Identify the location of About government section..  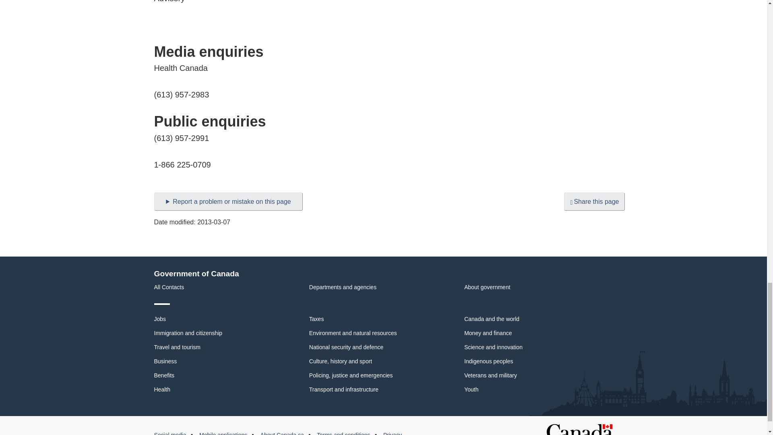
(487, 287).